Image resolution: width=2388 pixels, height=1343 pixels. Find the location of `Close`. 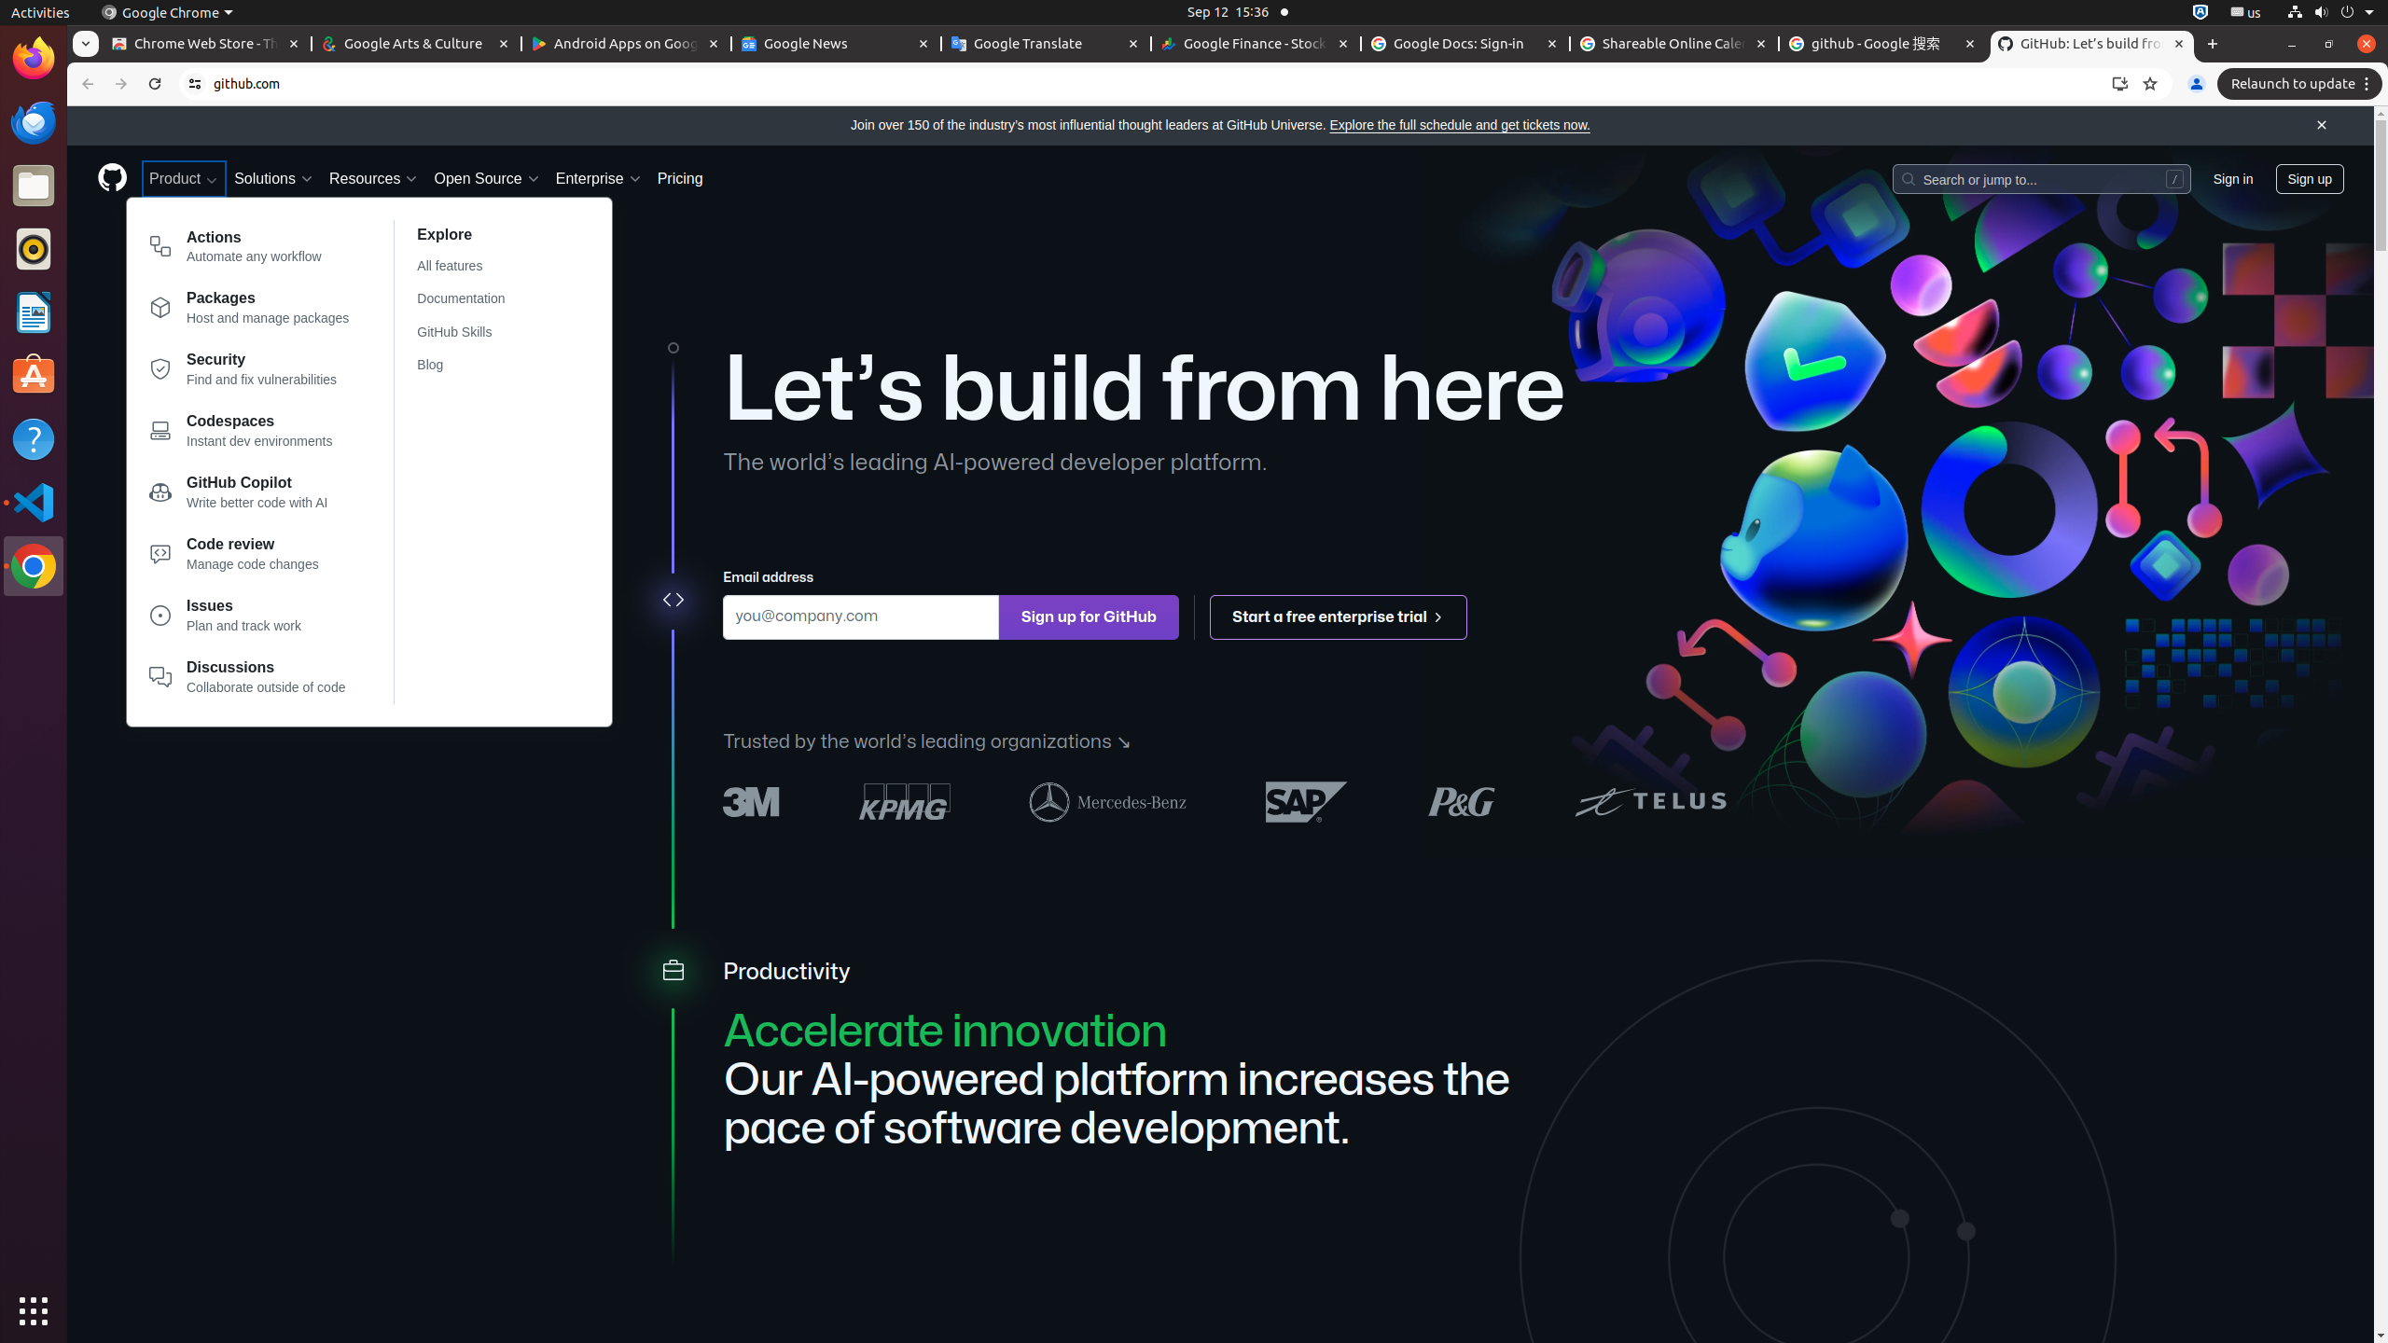

Close is located at coordinates (2322, 126).